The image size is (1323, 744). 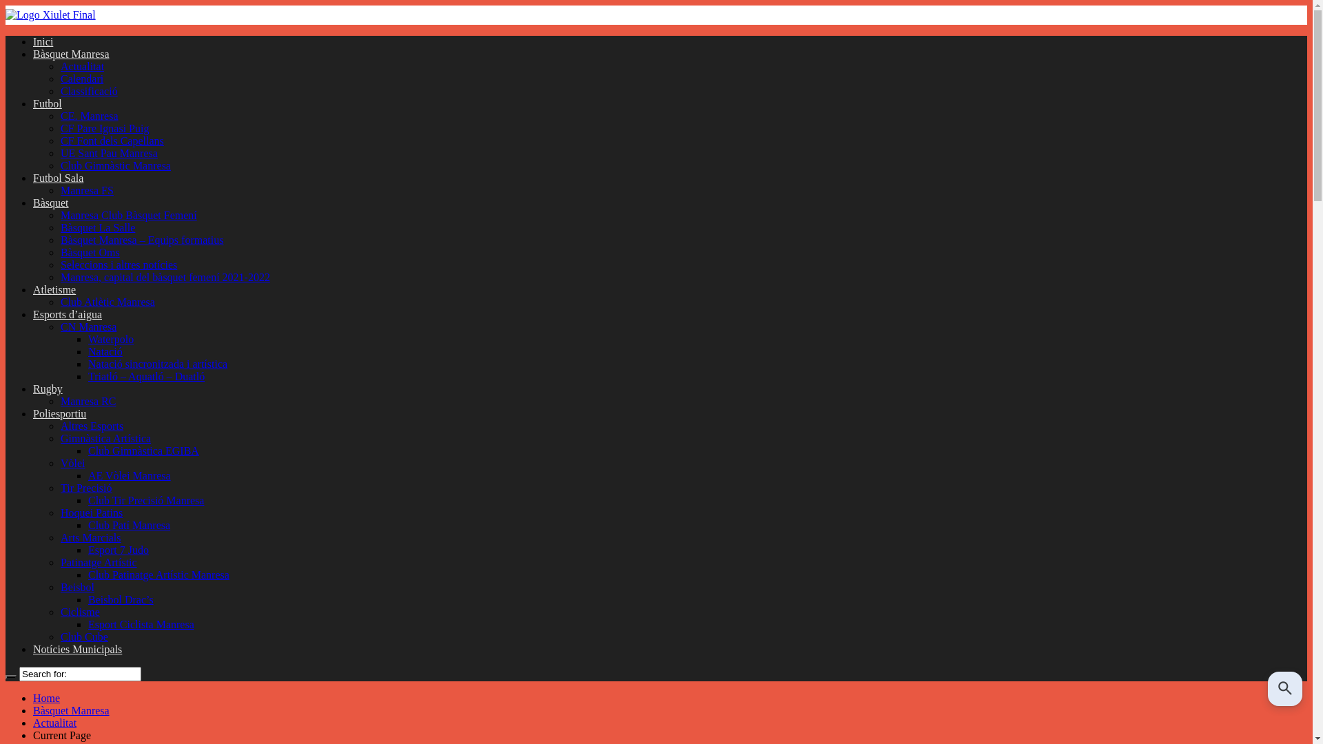 What do you see at coordinates (91, 537) in the screenshot?
I see `Arts Marcials` at bounding box center [91, 537].